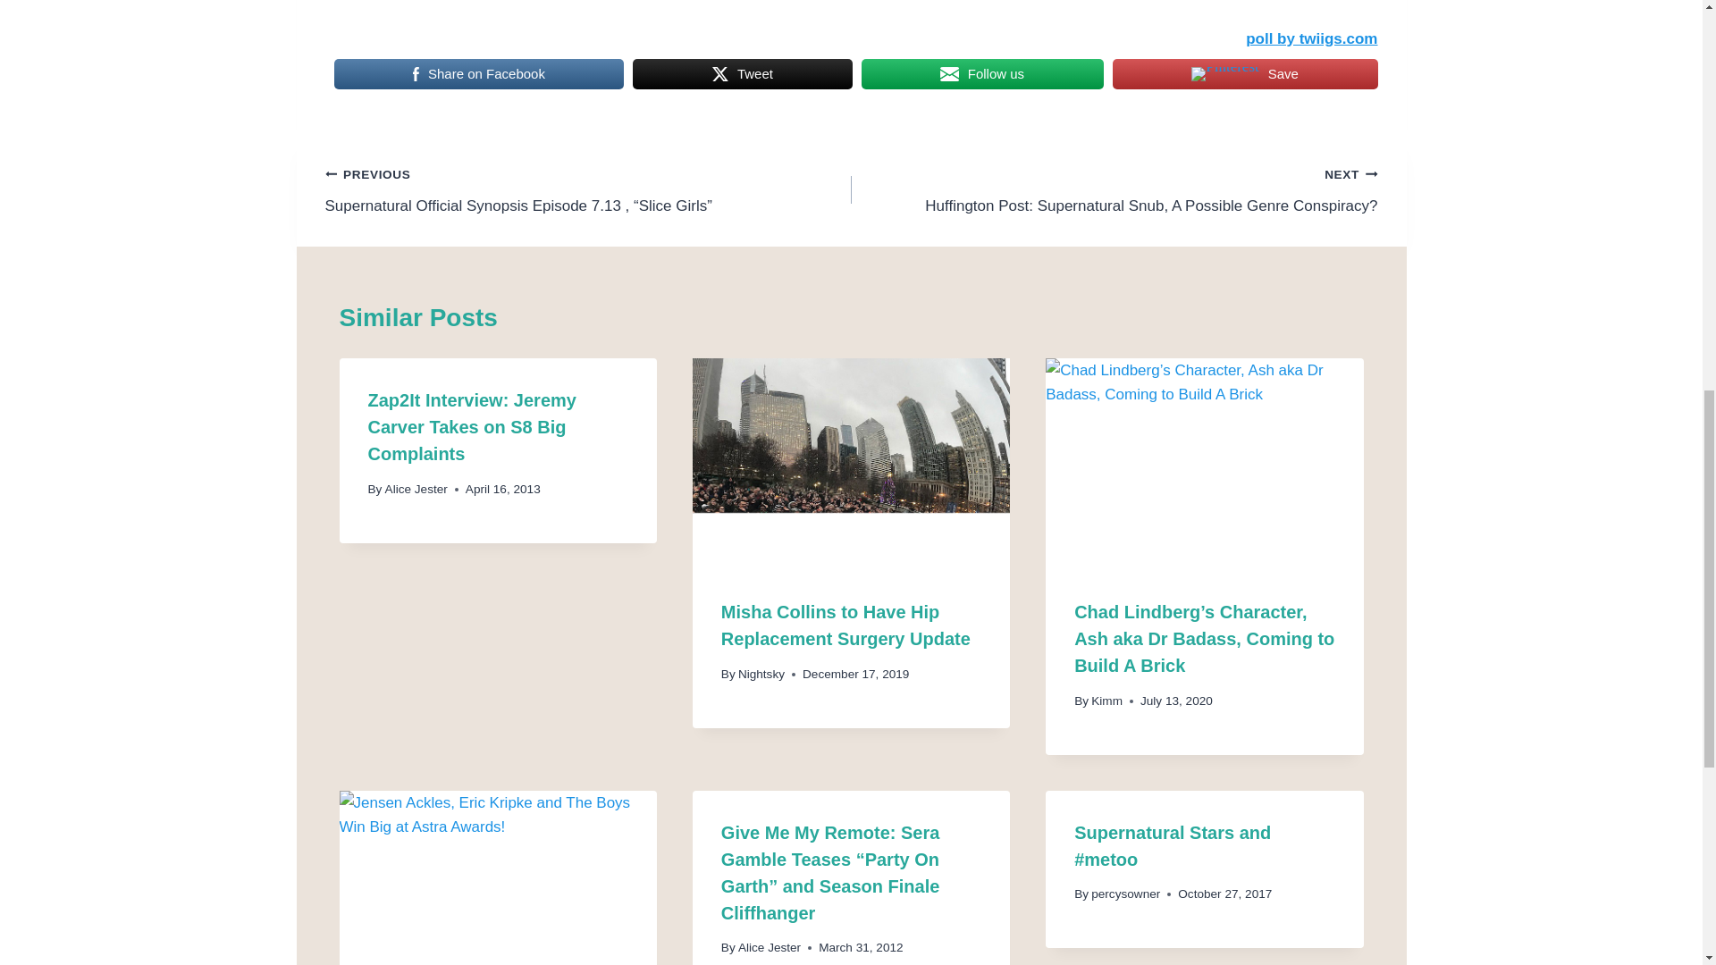  What do you see at coordinates (1311, 38) in the screenshot?
I see `poll by twiigs.com` at bounding box center [1311, 38].